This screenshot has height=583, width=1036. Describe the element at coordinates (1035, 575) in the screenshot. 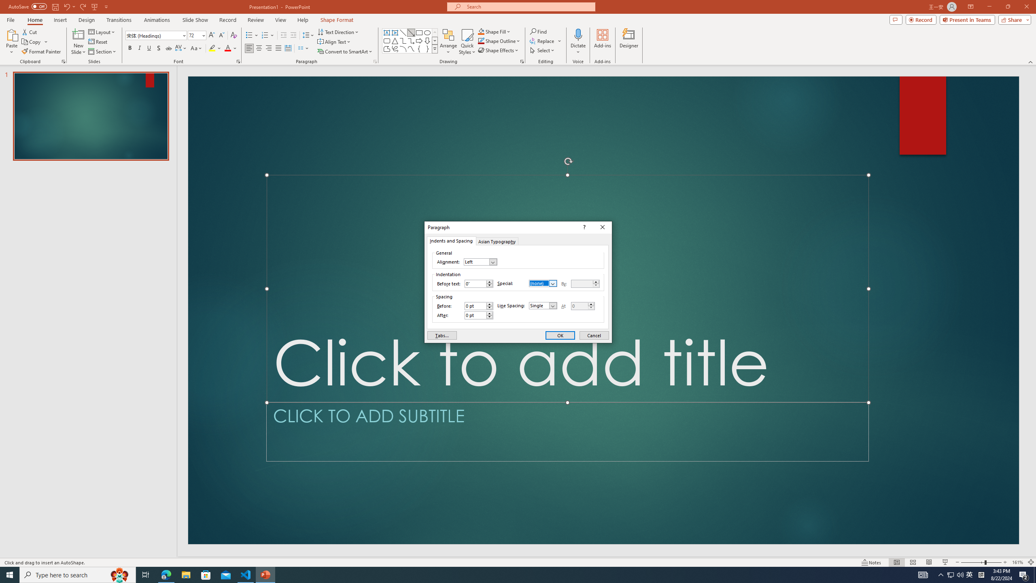

I see `Show desktop` at that location.